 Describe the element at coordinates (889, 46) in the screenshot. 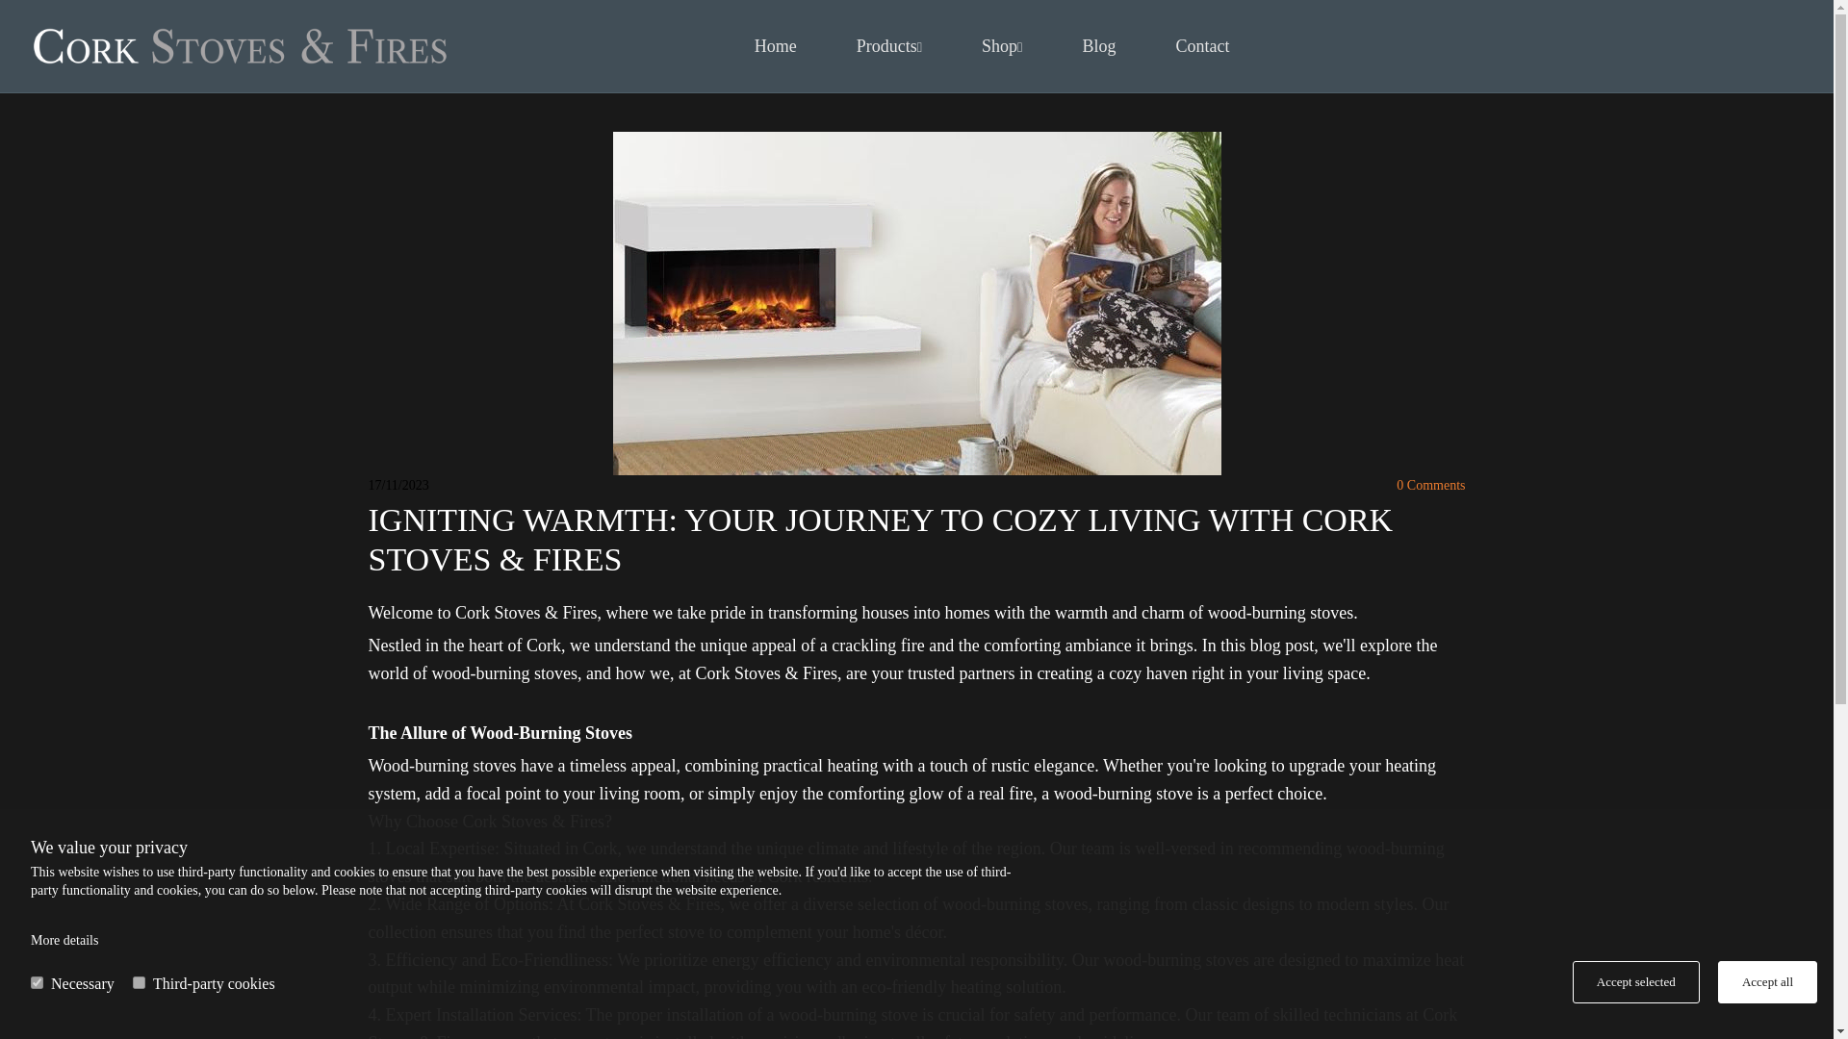

I see `Products` at that location.